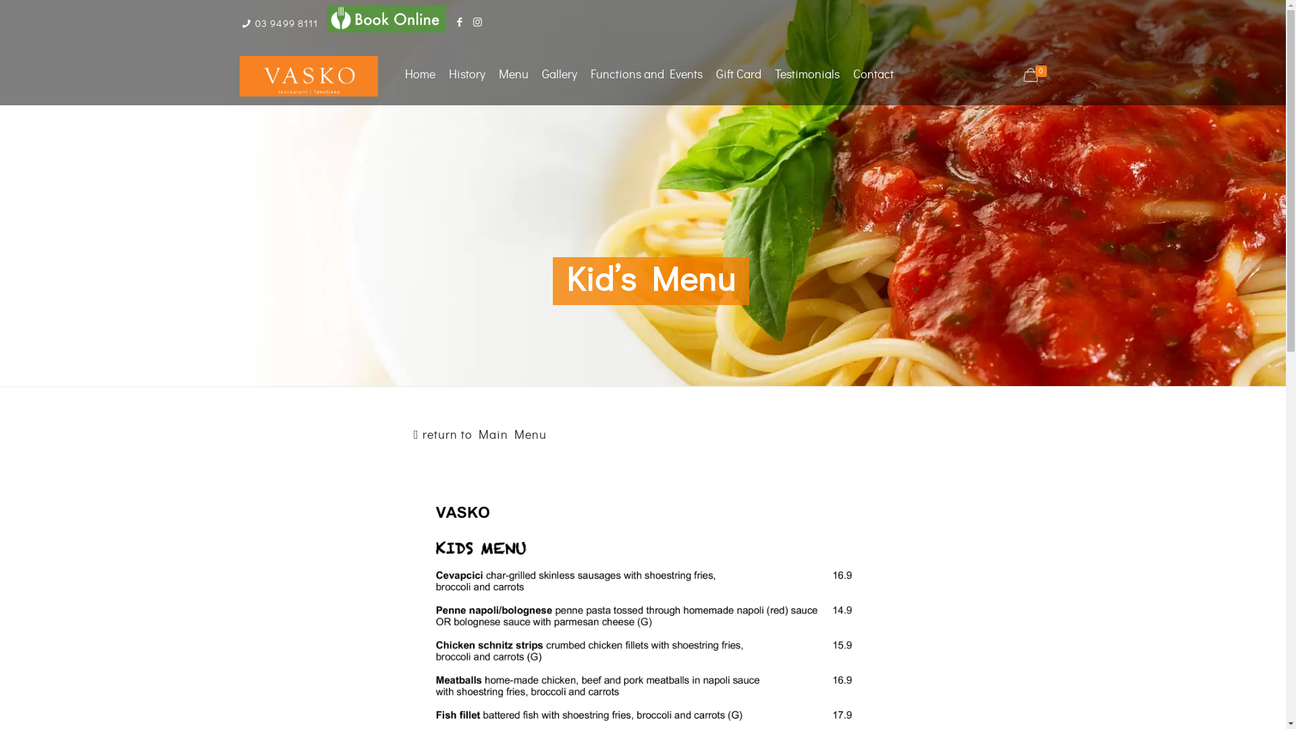 The image size is (1296, 729). Describe the element at coordinates (478, 23) in the screenshot. I see `Instagram` at that location.